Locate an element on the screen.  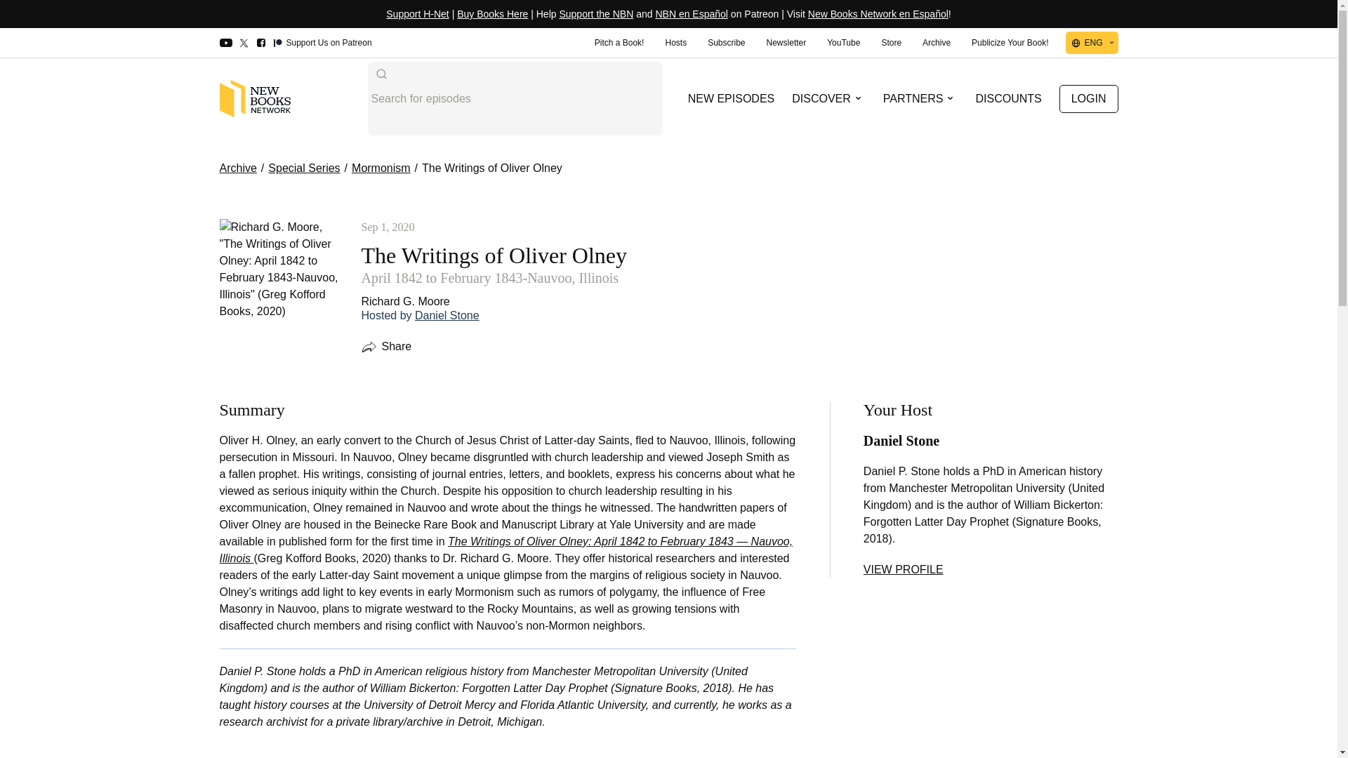
Submit is located at coordinates (381, 74).